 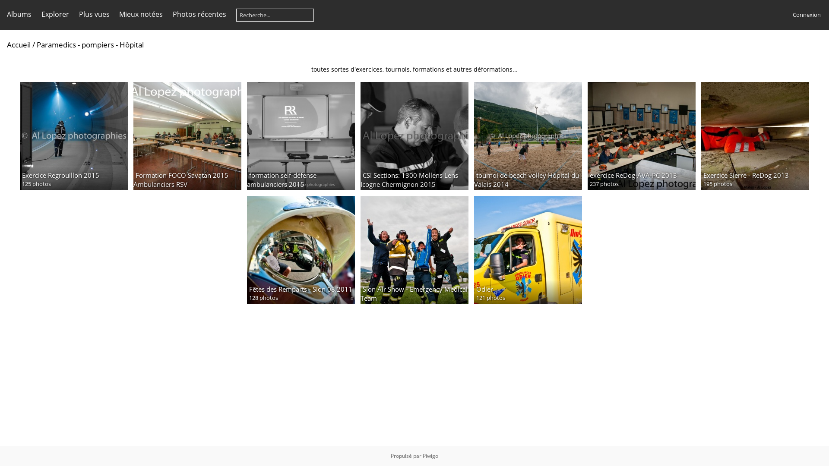 I want to click on Accueil, so click(x=19, y=45).